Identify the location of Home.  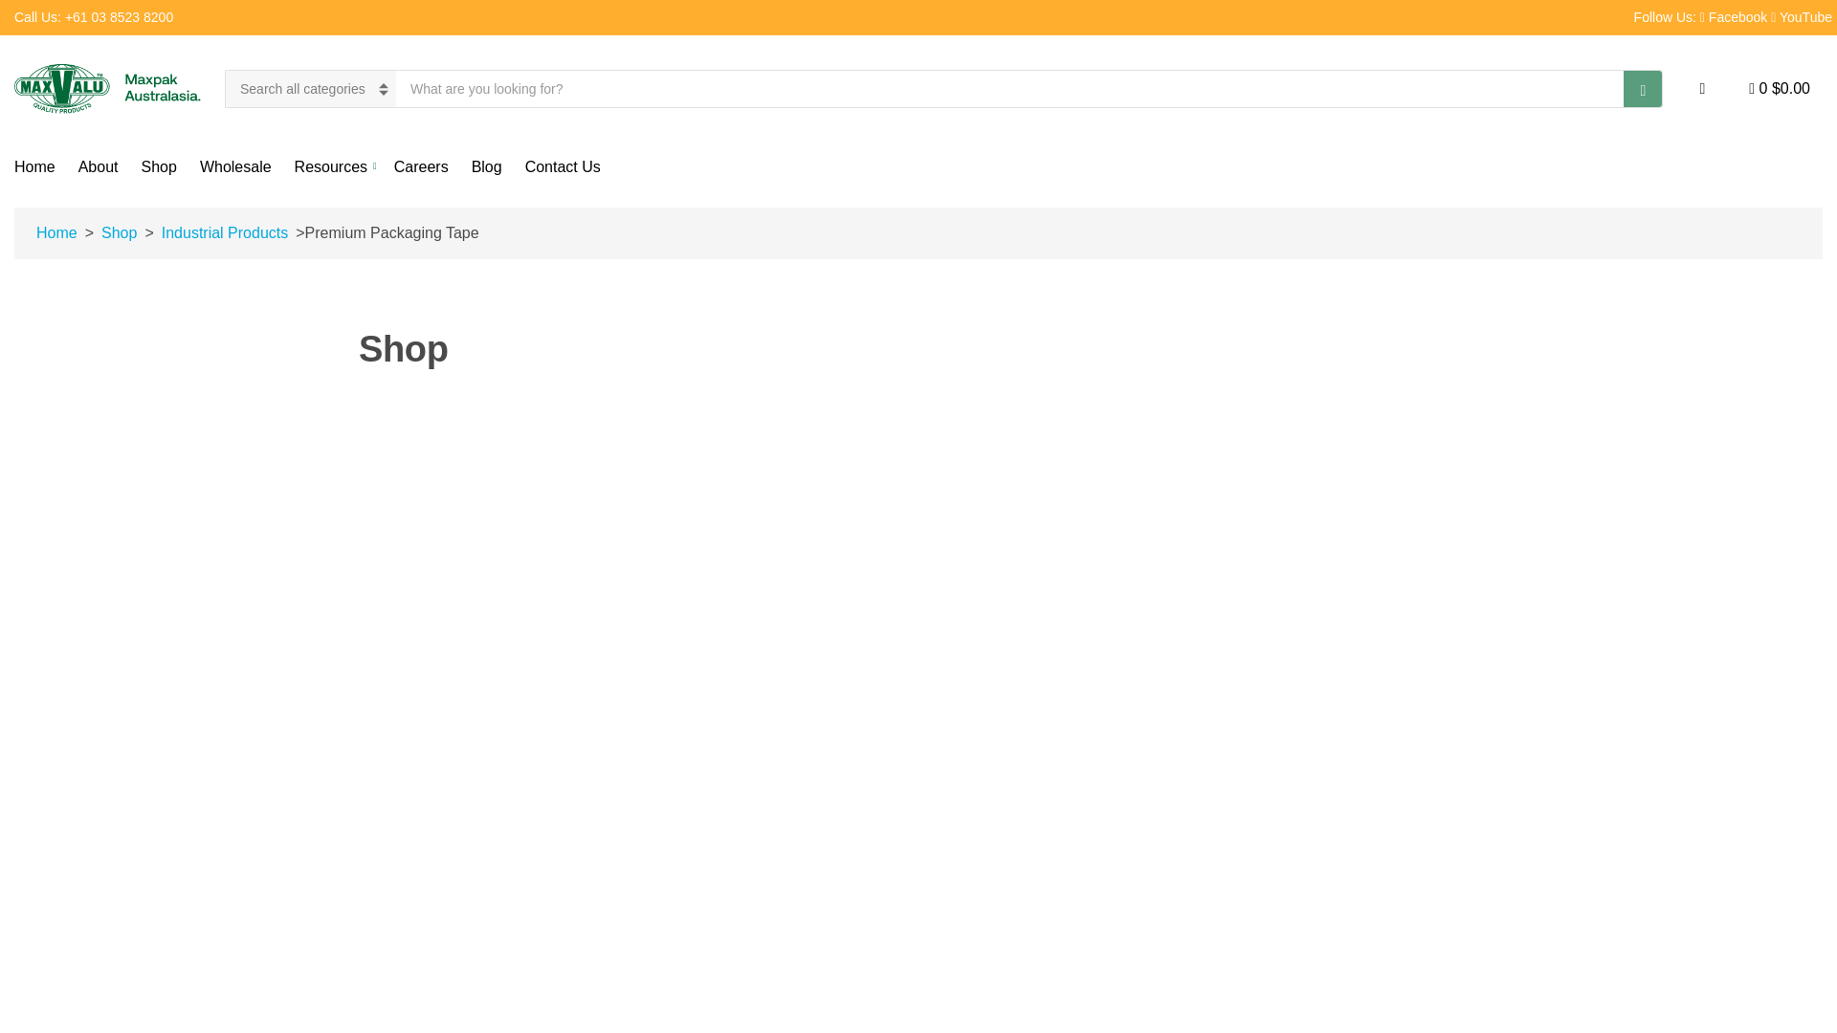
(56, 233).